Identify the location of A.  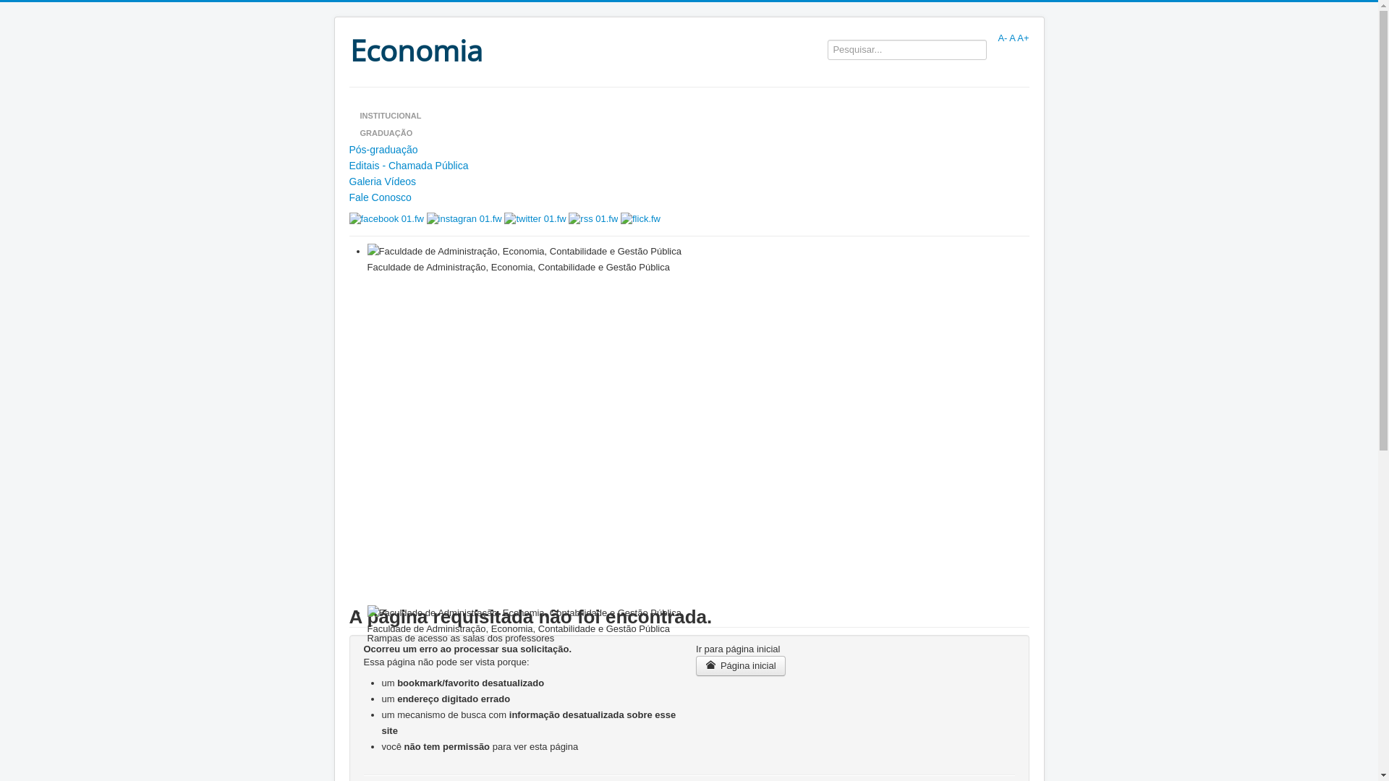
(1012, 38).